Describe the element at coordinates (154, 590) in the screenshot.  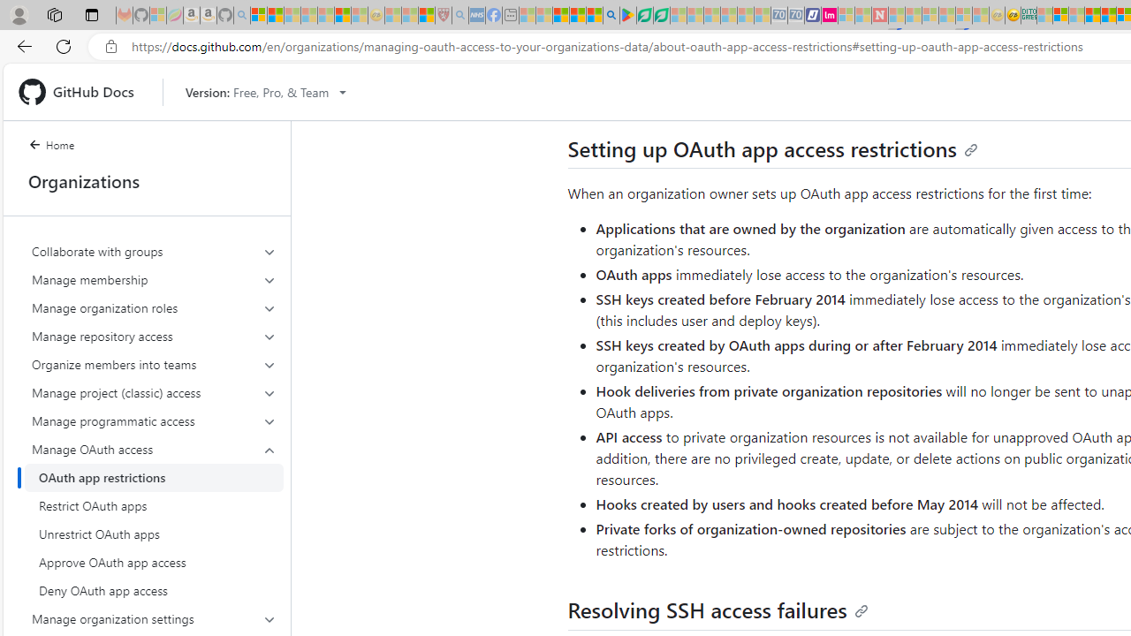
I see `Deny OAuth app access` at that location.